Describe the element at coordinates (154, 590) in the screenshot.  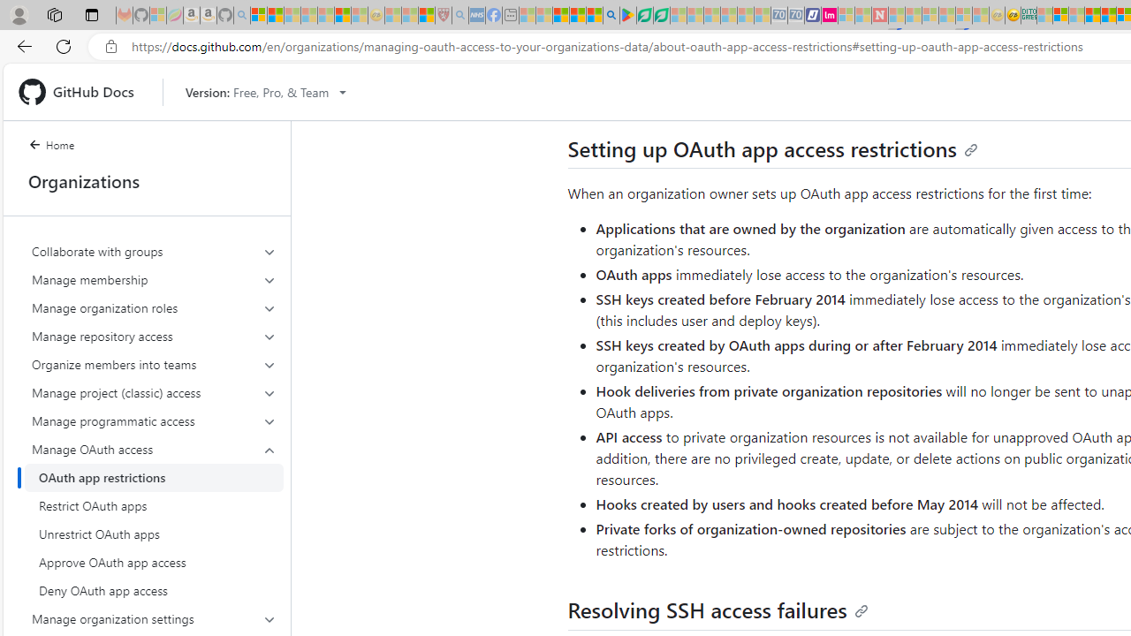
I see `Deny OAuth app access` at that location.